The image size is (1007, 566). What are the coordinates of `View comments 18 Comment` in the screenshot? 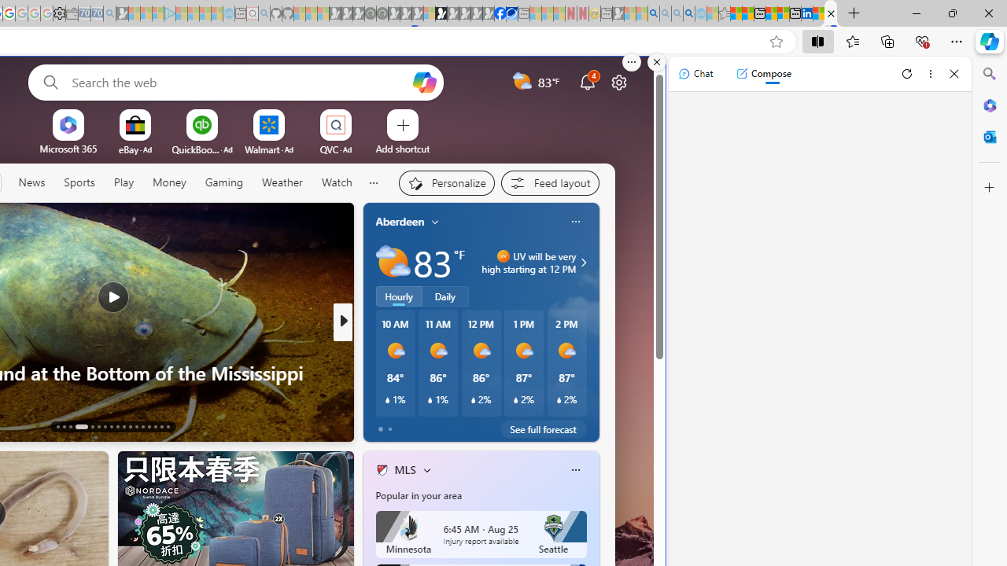 It's located at (452, 426).